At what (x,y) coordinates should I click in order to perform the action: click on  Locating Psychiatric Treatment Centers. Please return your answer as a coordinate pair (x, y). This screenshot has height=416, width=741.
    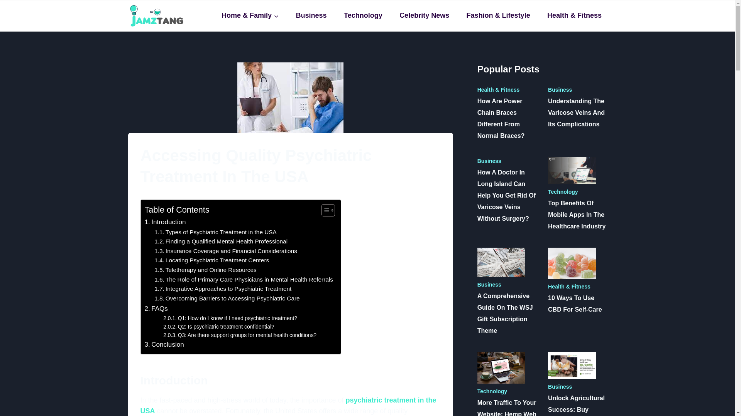
    Looking at the image, I should click on (211, 260).